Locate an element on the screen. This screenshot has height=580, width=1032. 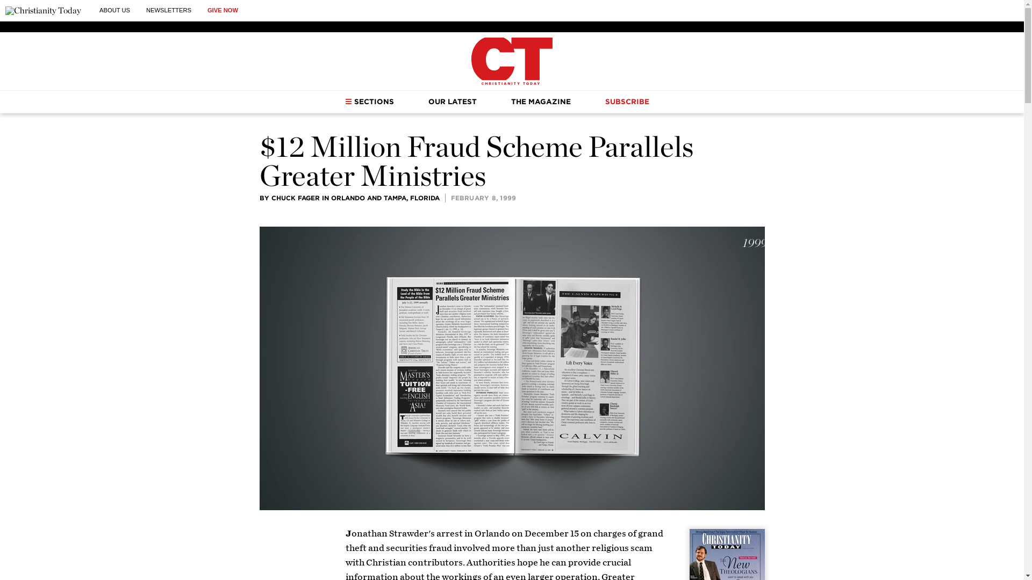
GIVE NOW is located at coordinates (223, 10).